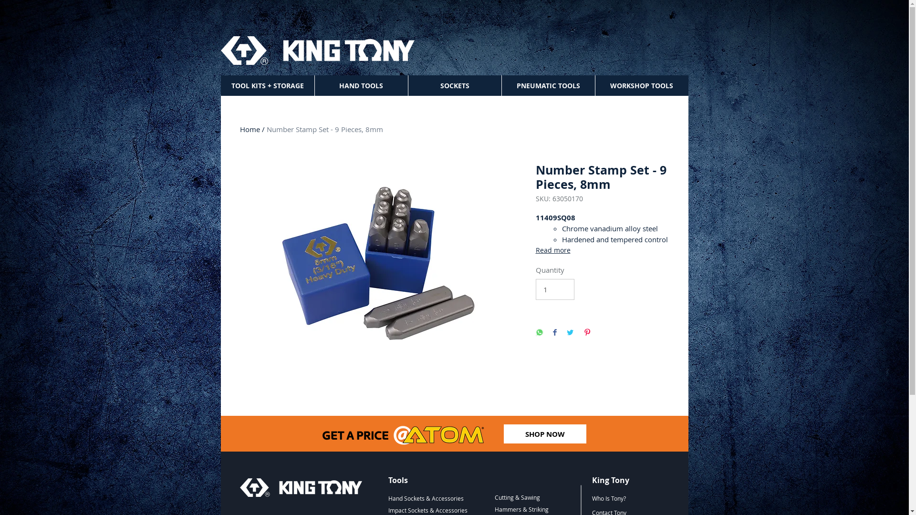 The height and width of the screenshot is (515, 916). I want to click on Impact Sockets & Accessories, so click(427, 510).